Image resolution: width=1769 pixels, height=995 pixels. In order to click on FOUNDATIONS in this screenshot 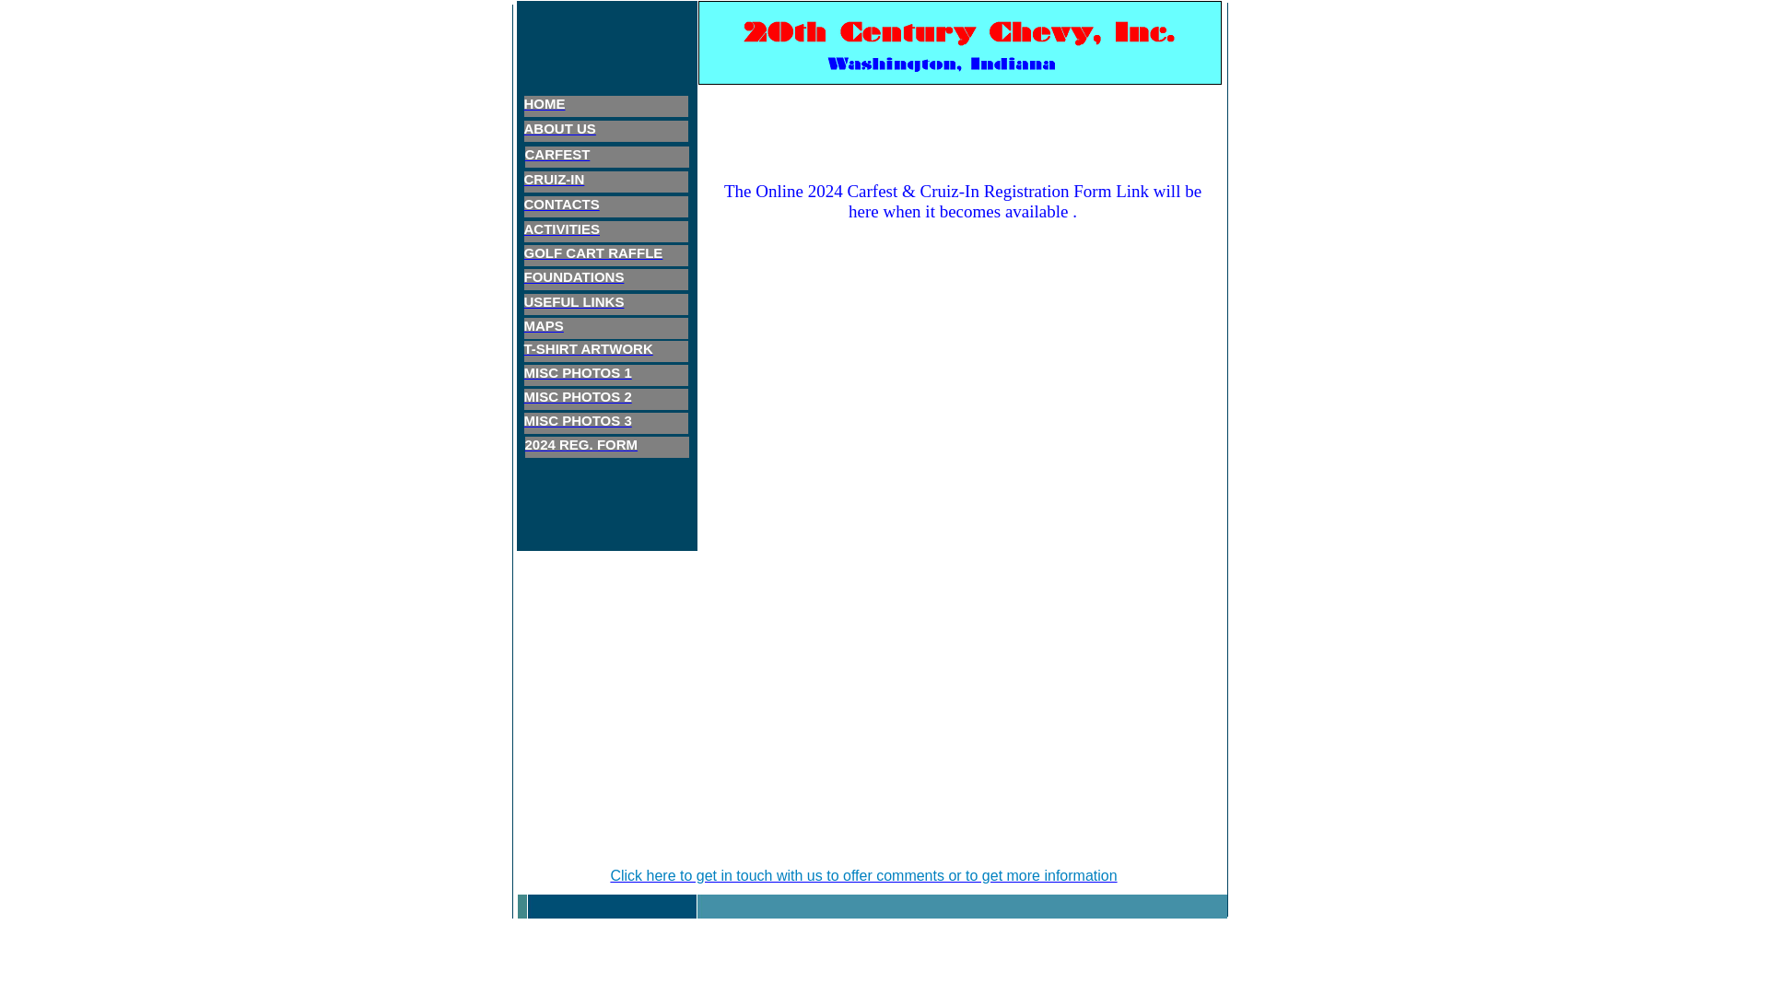, I will do `click(573, 278)`.